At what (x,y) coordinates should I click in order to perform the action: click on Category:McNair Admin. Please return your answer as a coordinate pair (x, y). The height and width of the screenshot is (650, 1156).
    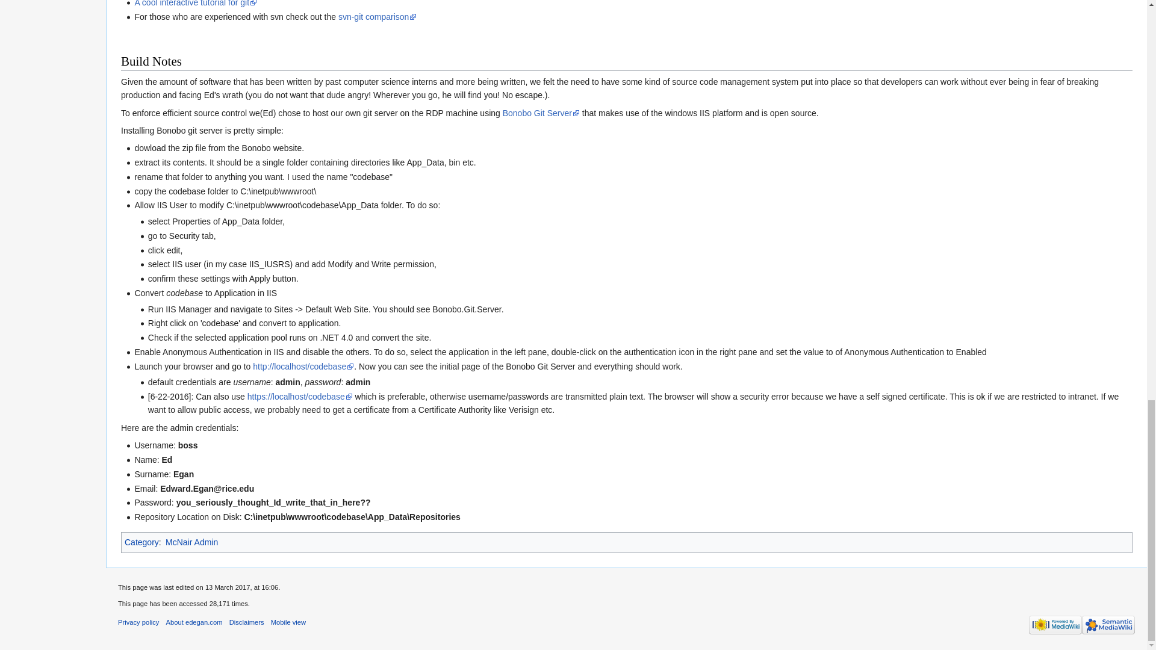
    Looking at the image, I should click on (191, 542).